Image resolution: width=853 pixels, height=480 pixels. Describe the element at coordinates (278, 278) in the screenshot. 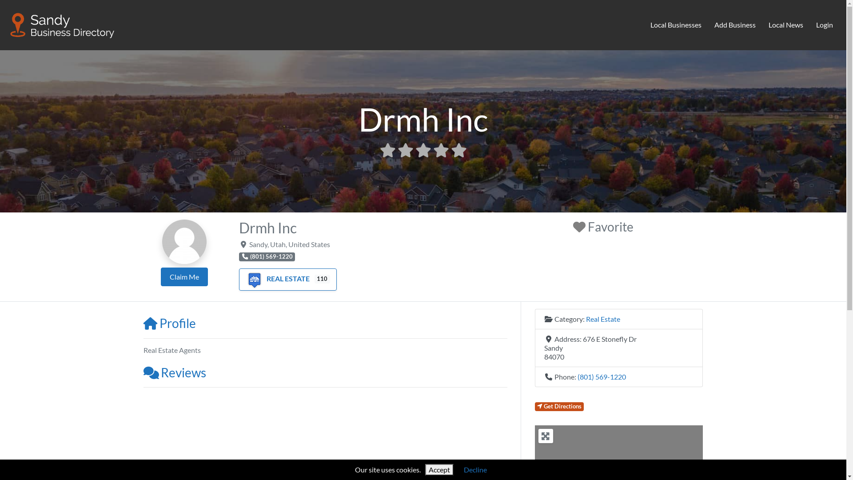

I see `REAL ESTATE` at that location.